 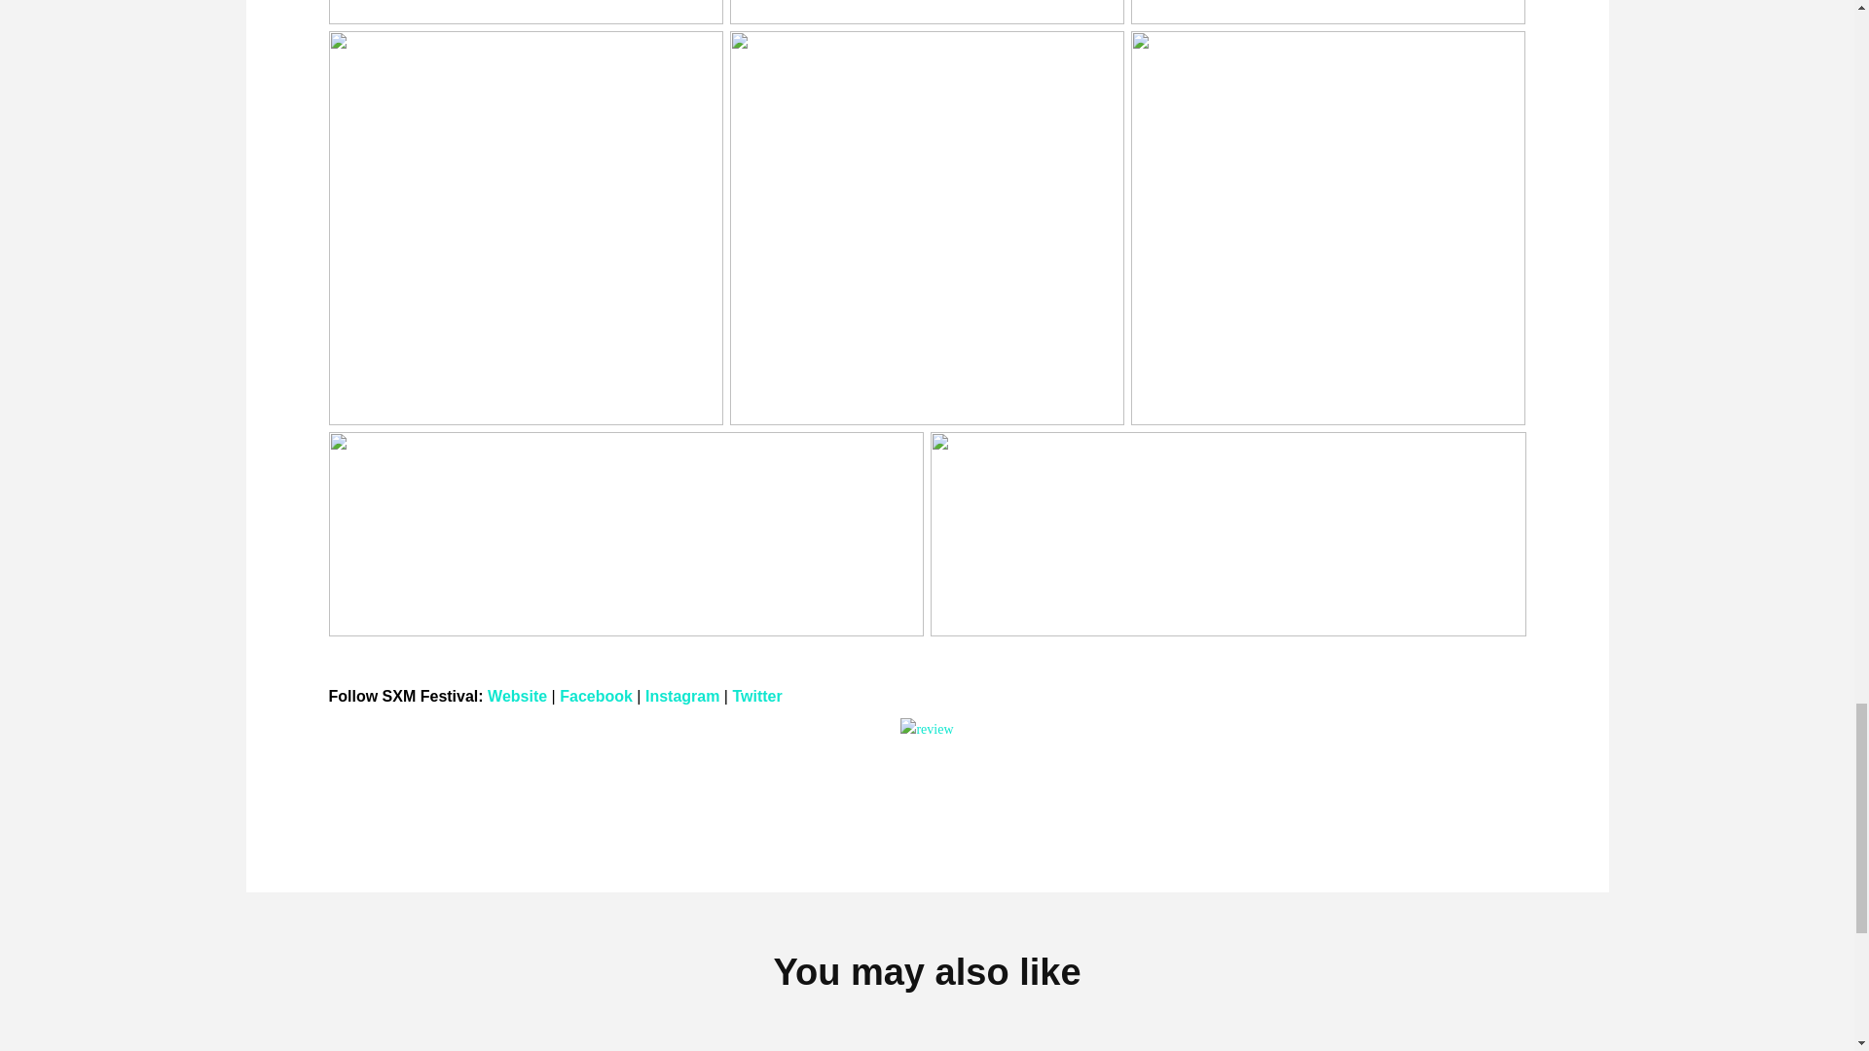 What do you see at coordinates (596, 696) in the screenshot?
I see `Facebook` at bounding box center [596, 696].